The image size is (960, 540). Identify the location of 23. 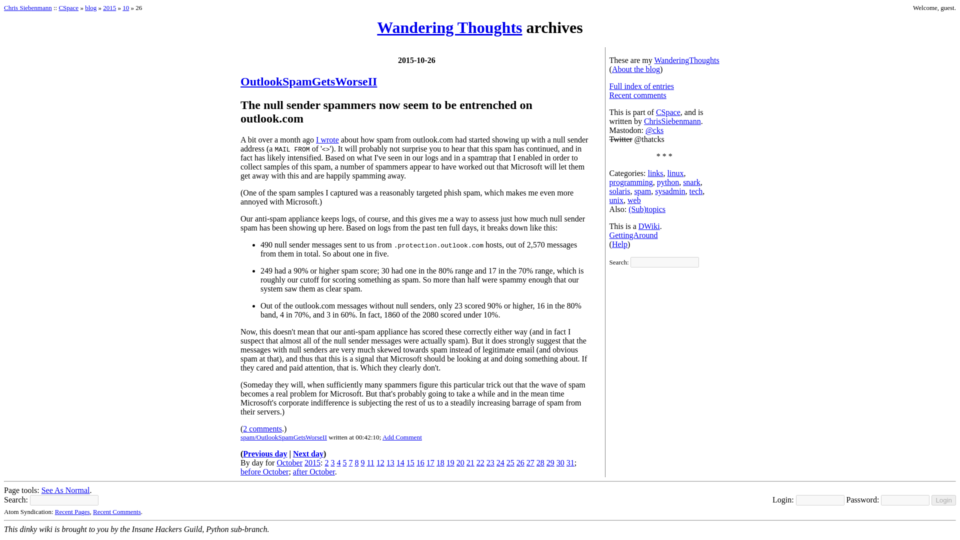
(490, 462).